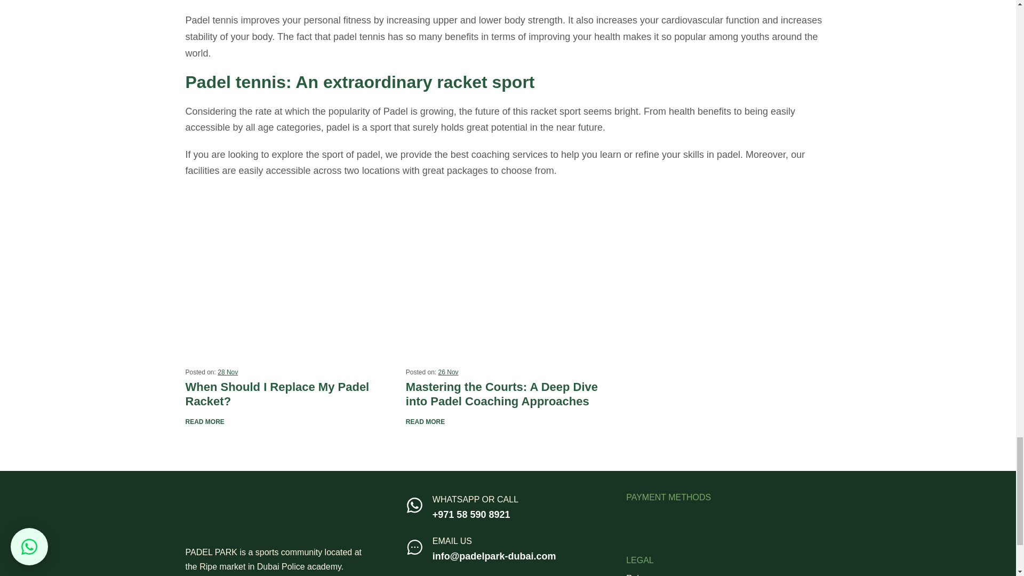  I want to click on When Should I Replace My Padel Racket?, so click(287, 284).